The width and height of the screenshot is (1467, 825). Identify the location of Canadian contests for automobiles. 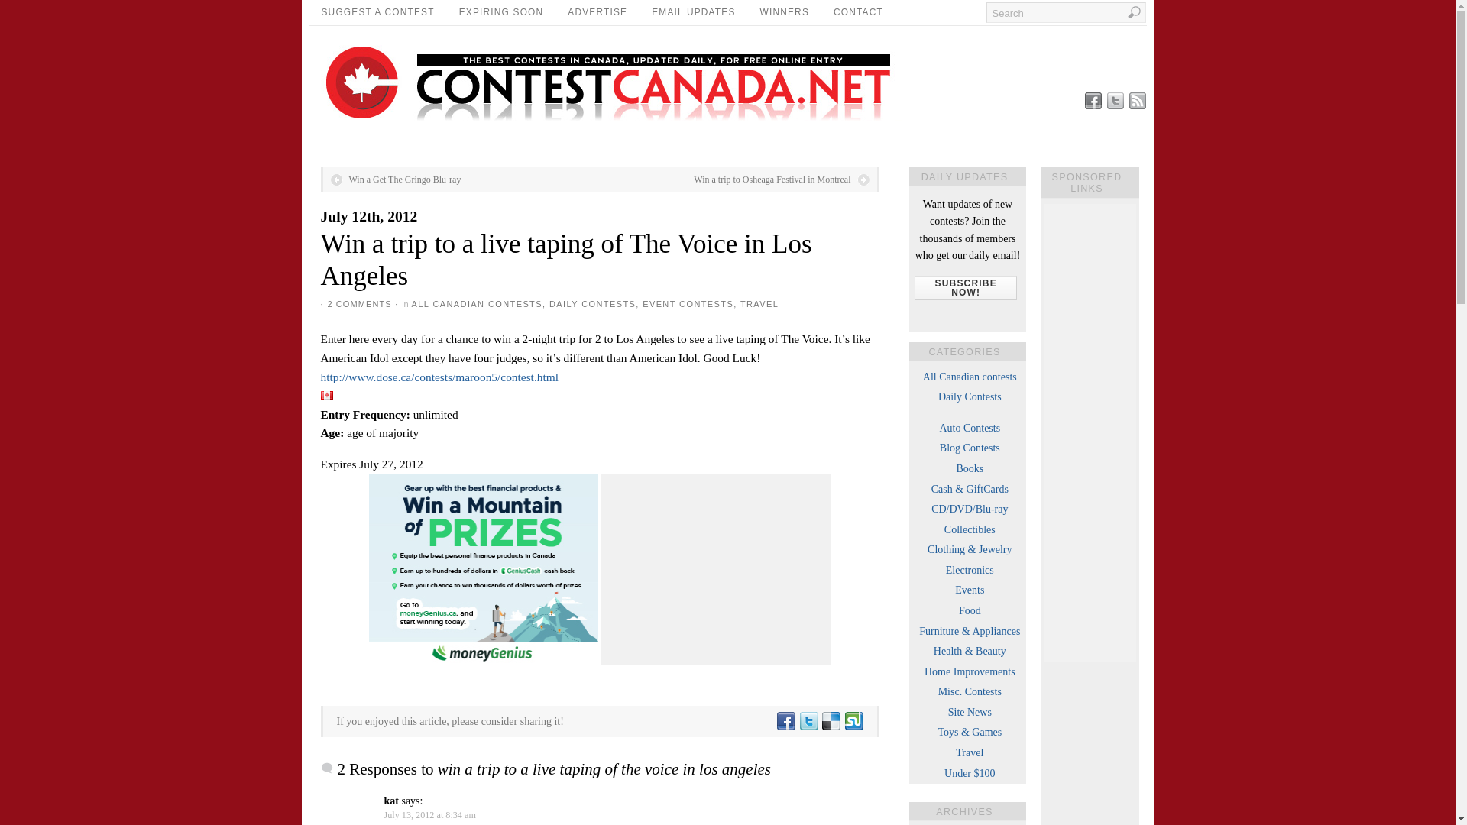
(969, 428).